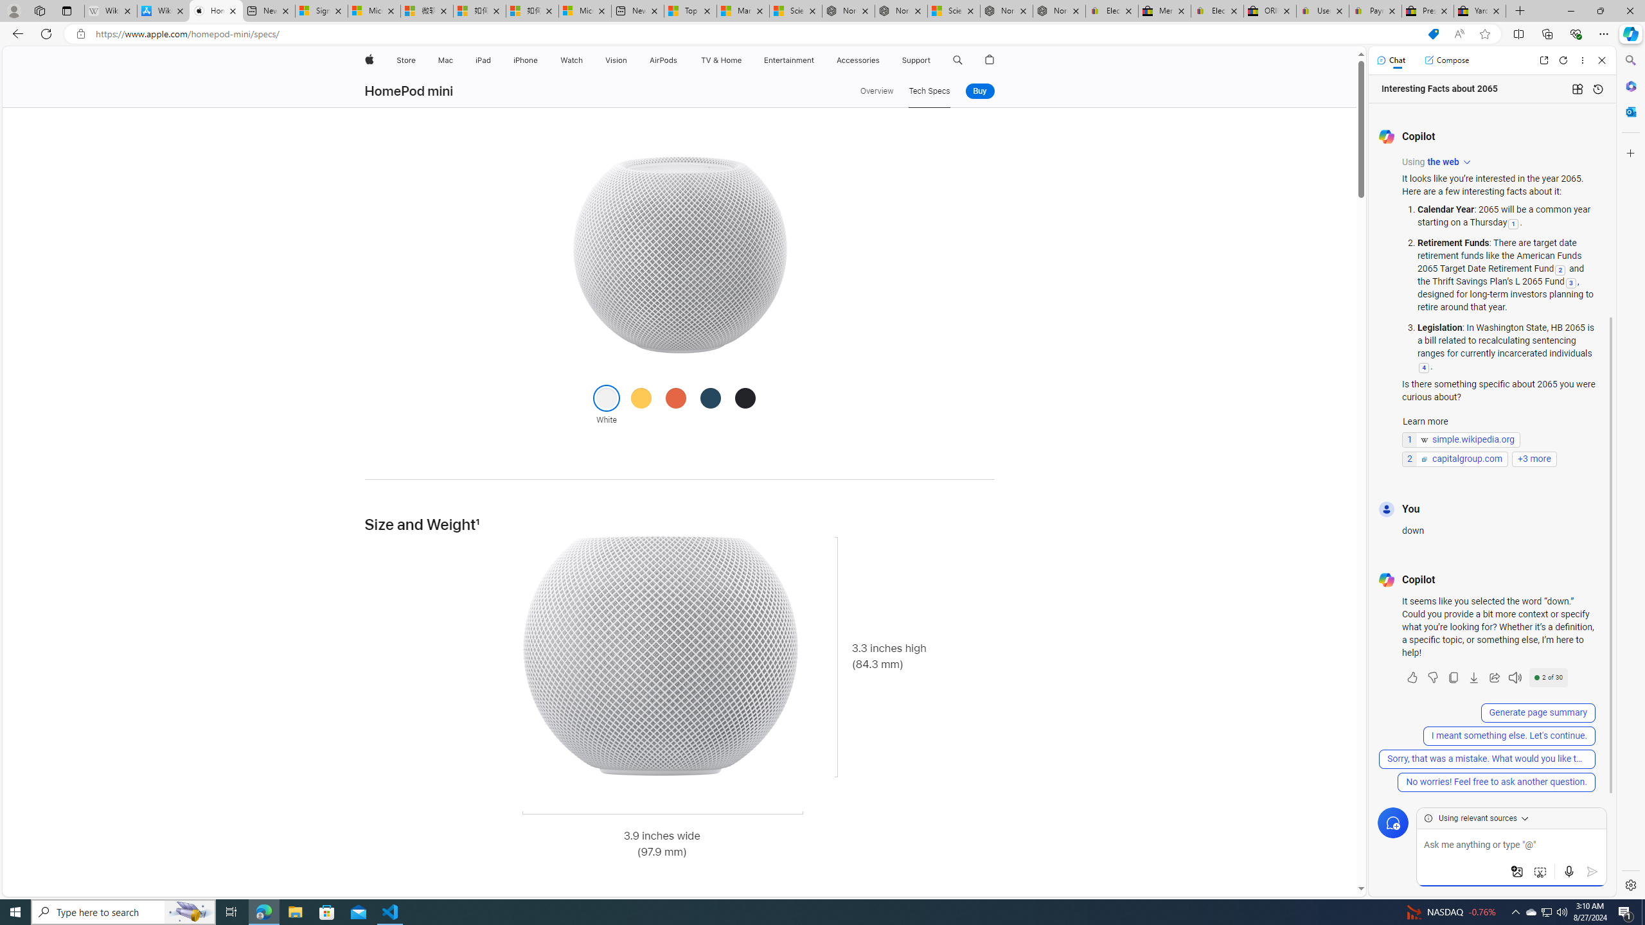  Describe the element at coordinates (929, 91) in the screenshot. I see `Tech Specs` at that location.